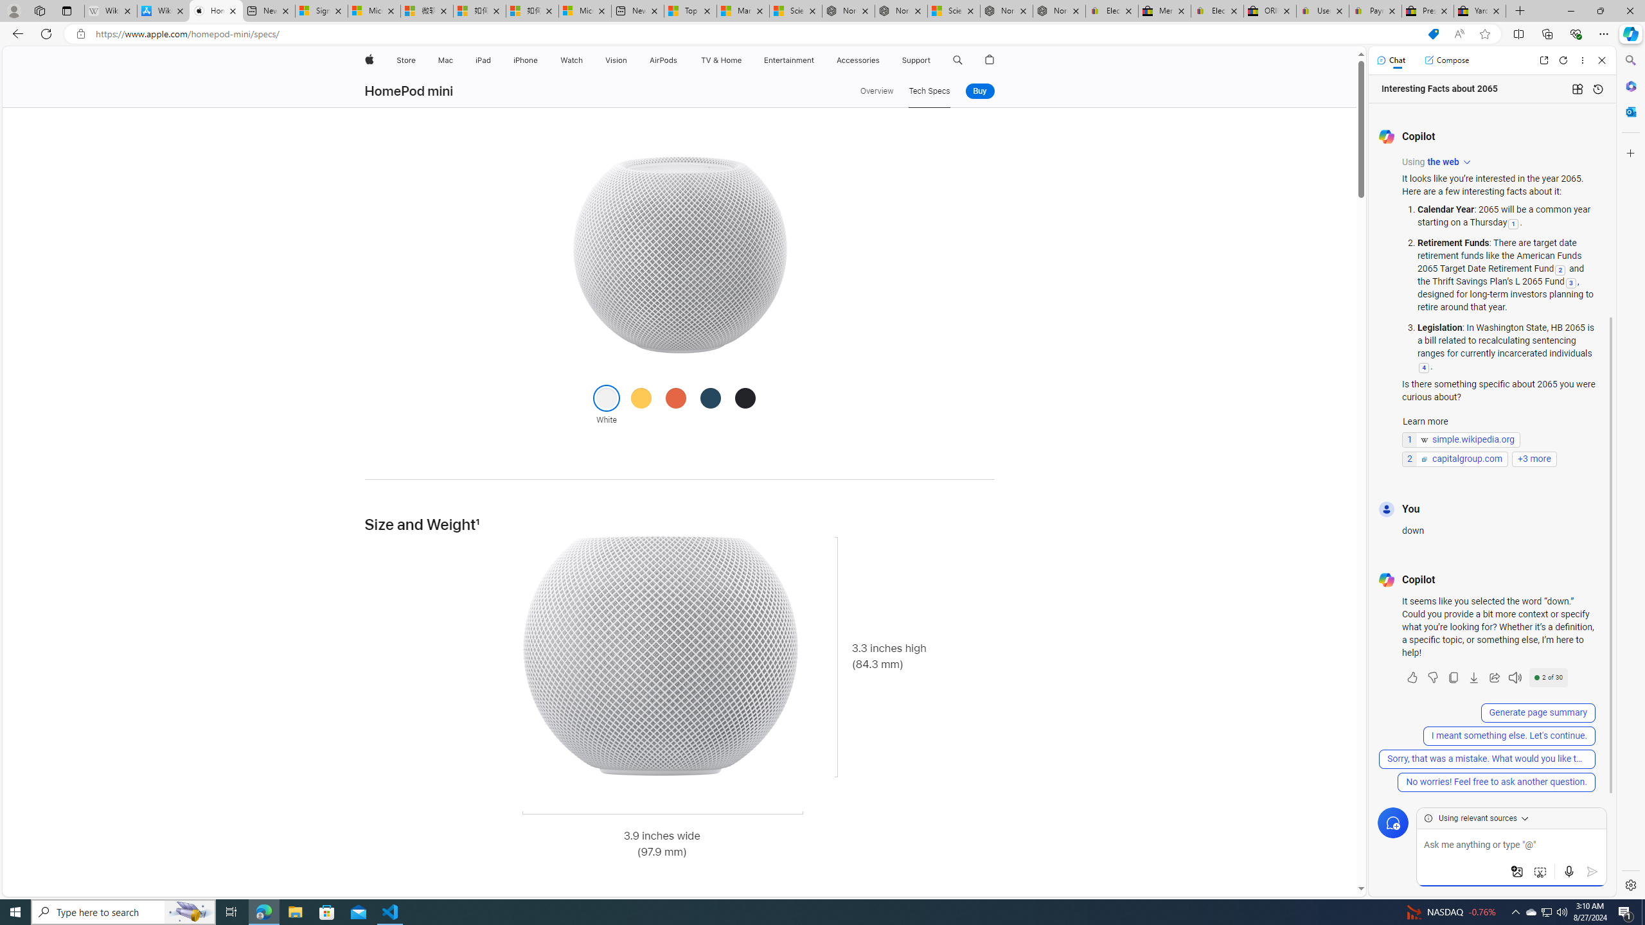  Describe the element at coordinates (929, 91) in the screenshot. I see `Tech Specs` at that location.